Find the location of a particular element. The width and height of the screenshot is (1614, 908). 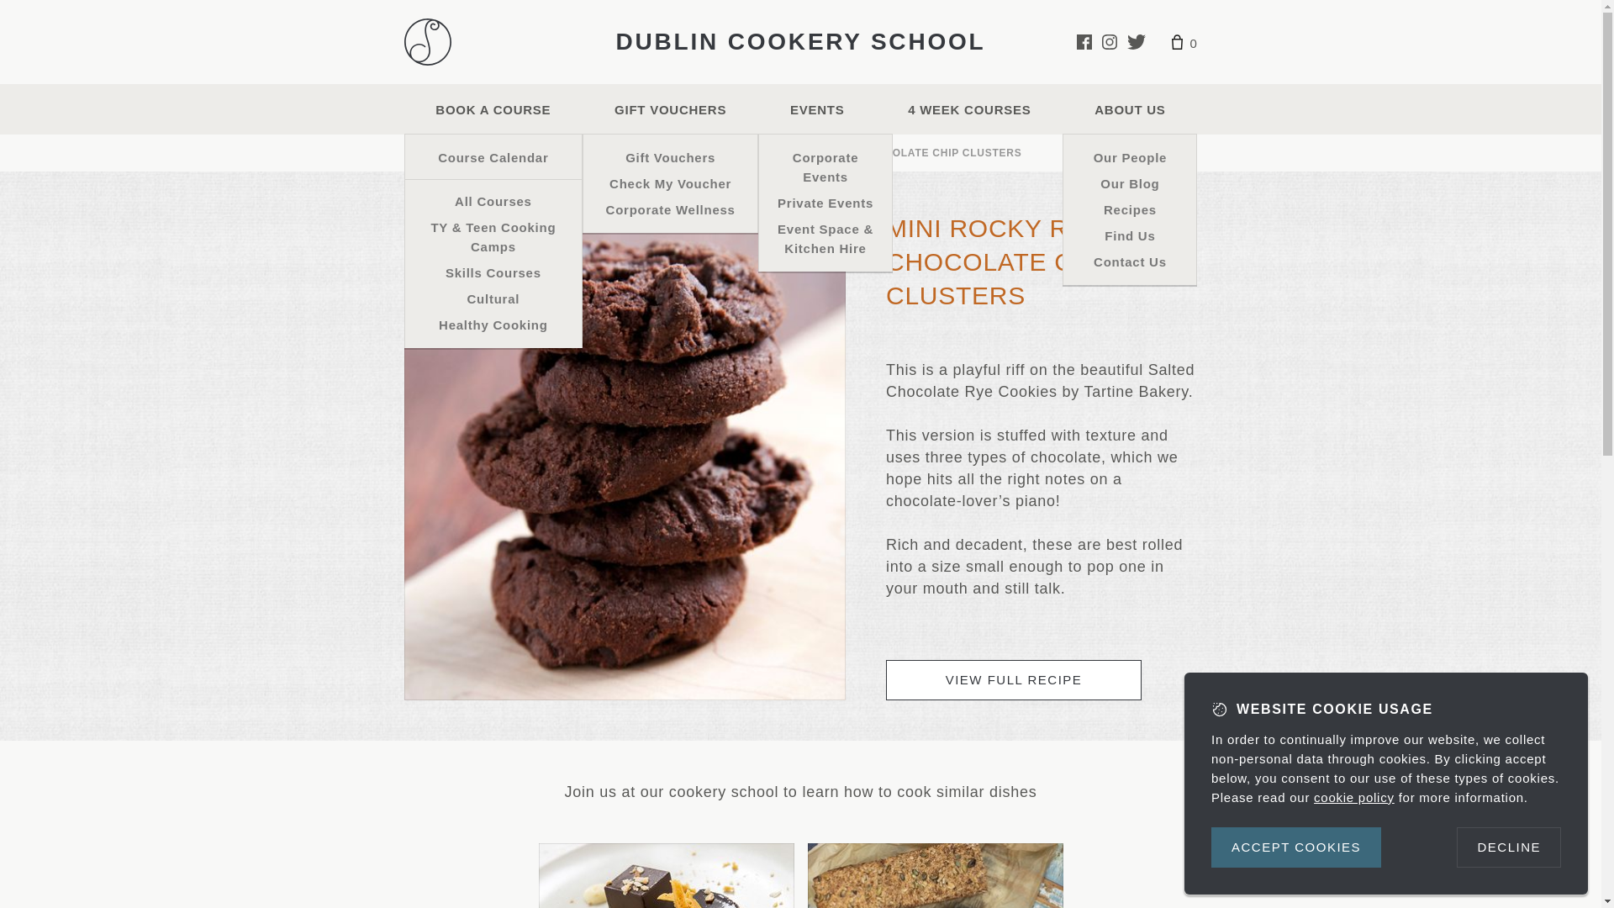

GIFT VOUCHERS is located at coordinates (671, 109).